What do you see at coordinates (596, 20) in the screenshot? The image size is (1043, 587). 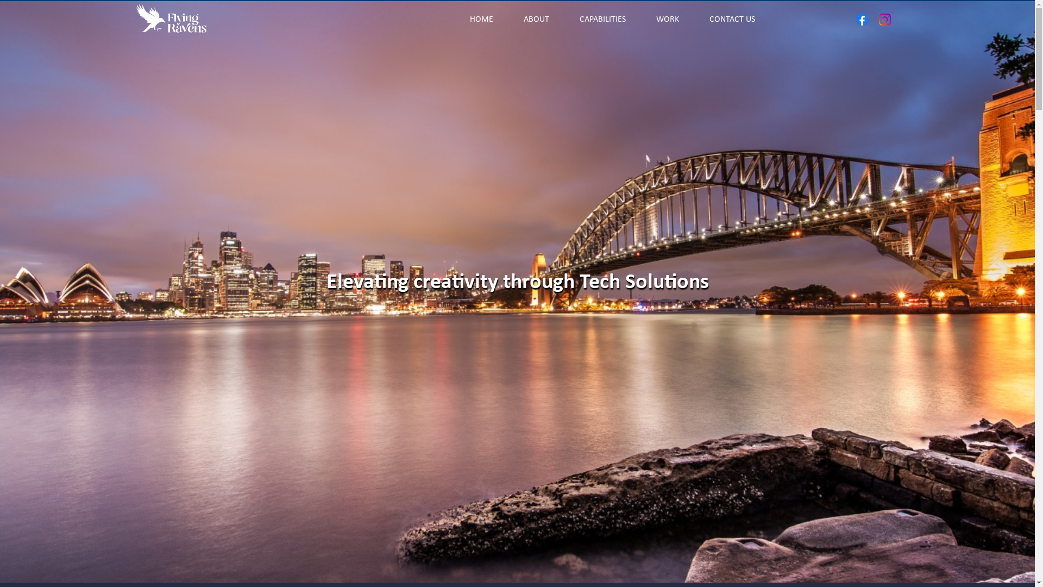 I see `CAPABILITIES` at bounding box center [596, 20].